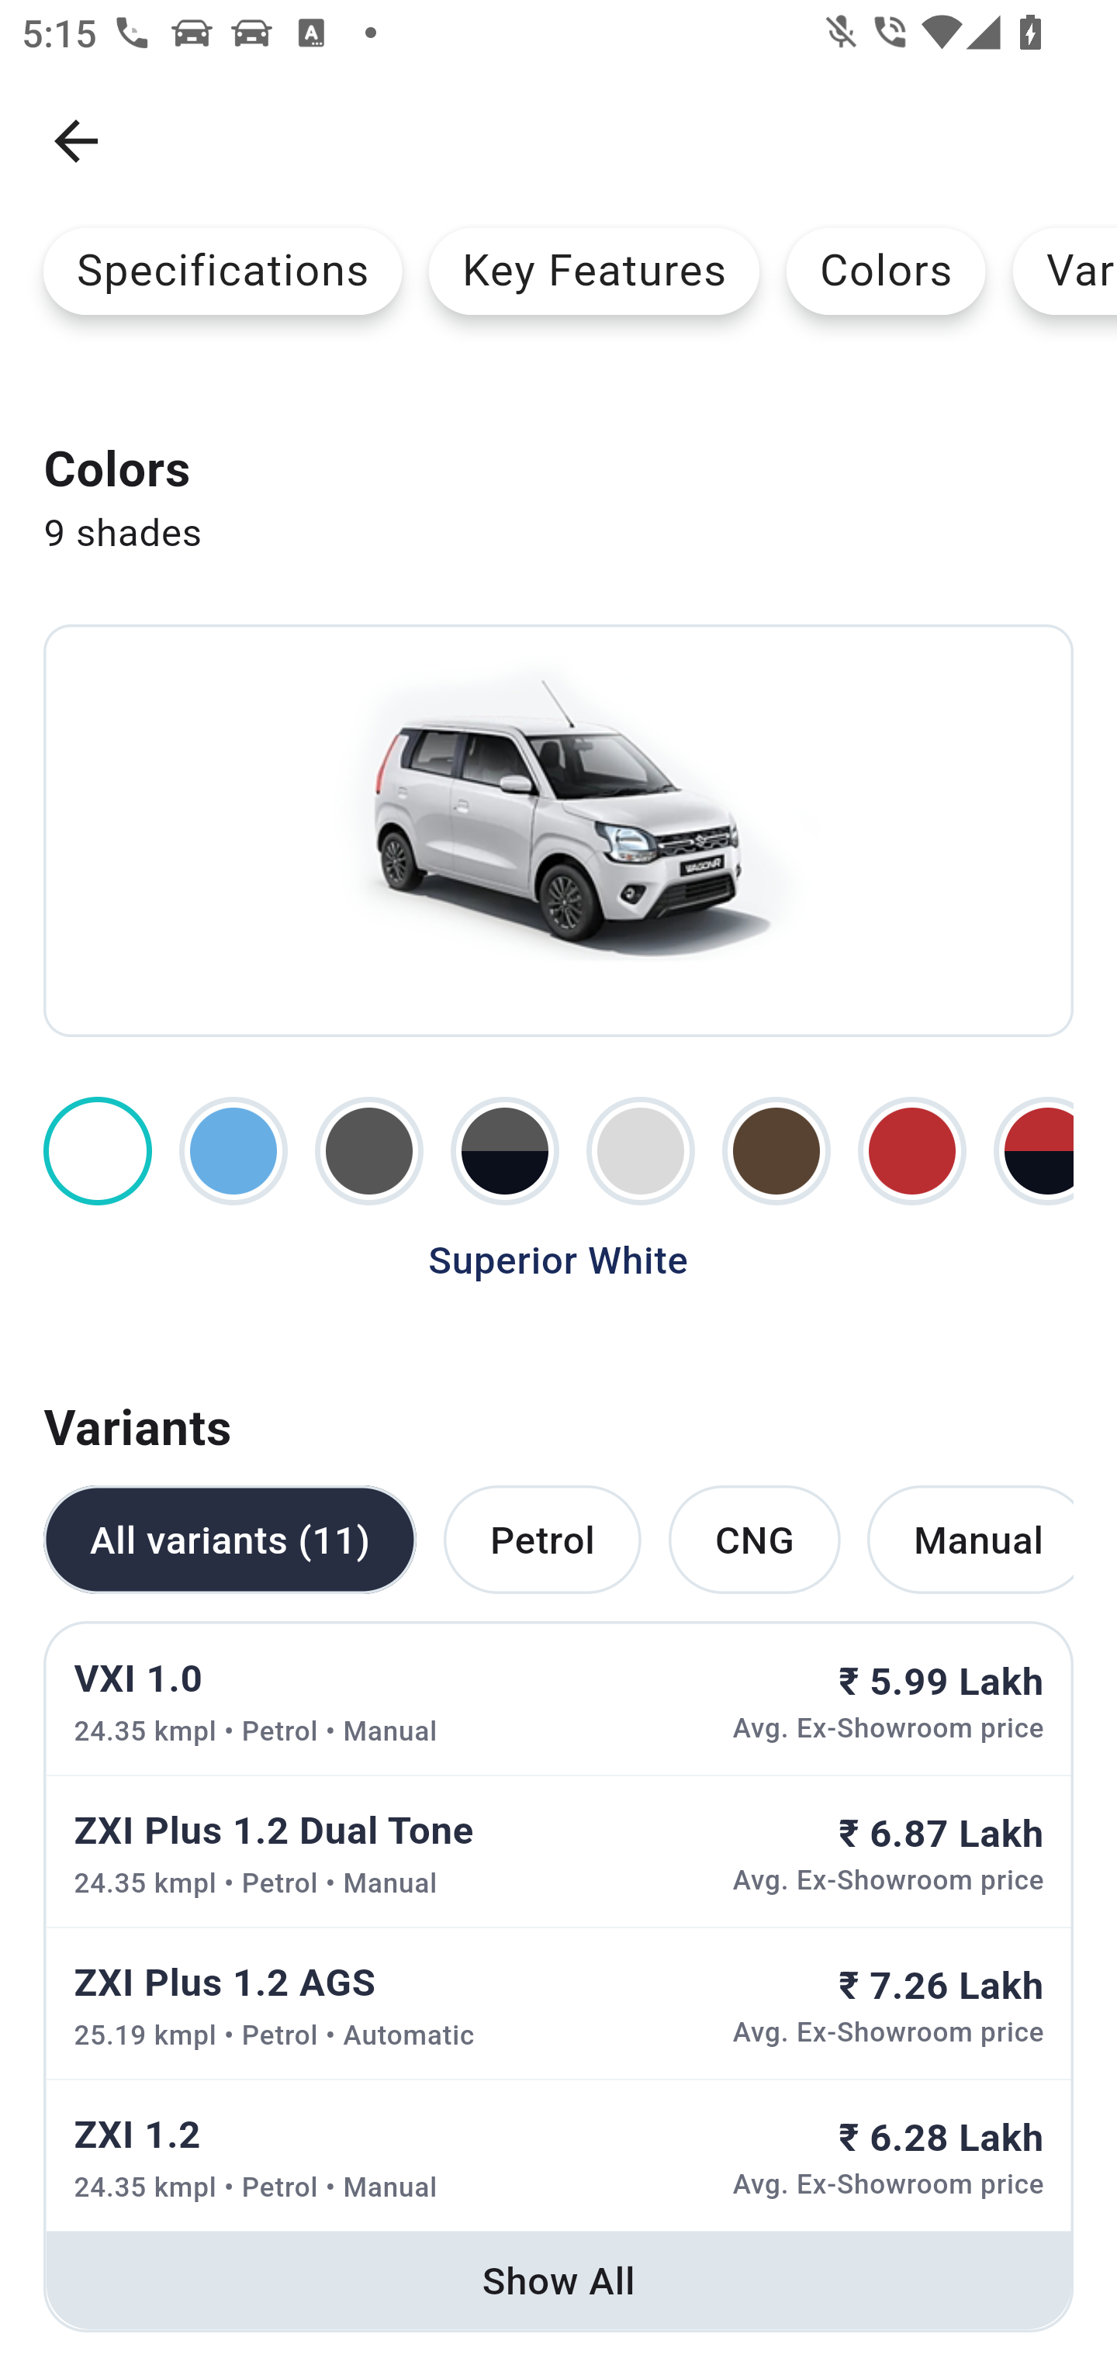 Image resolution: width=1117 pixels, height=2358 pixels. Describe the element at coordinates (541, 1540) in the screenshot. I see `Petrol` at that location.